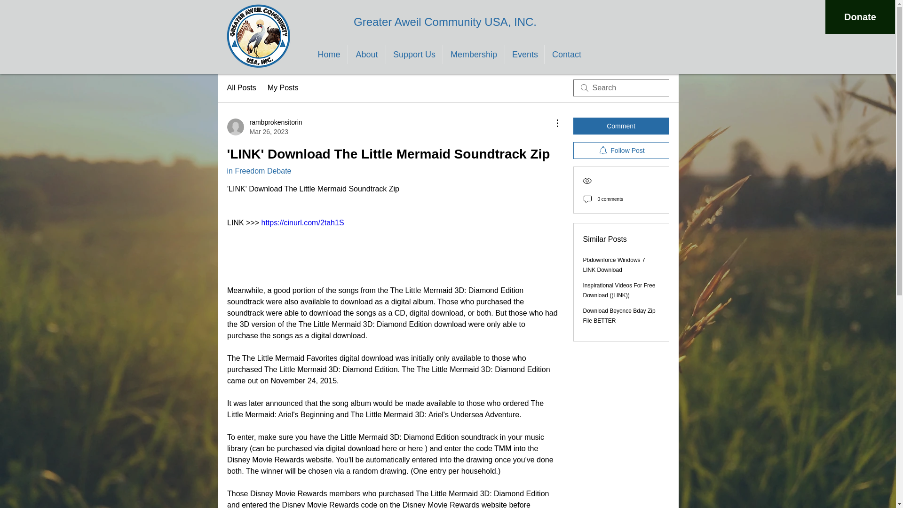 The image size is (903, 508). What do you see at coordinates (621, 151) in the screenshot?
I see `Follow Post` at bounding box center [621, 151].